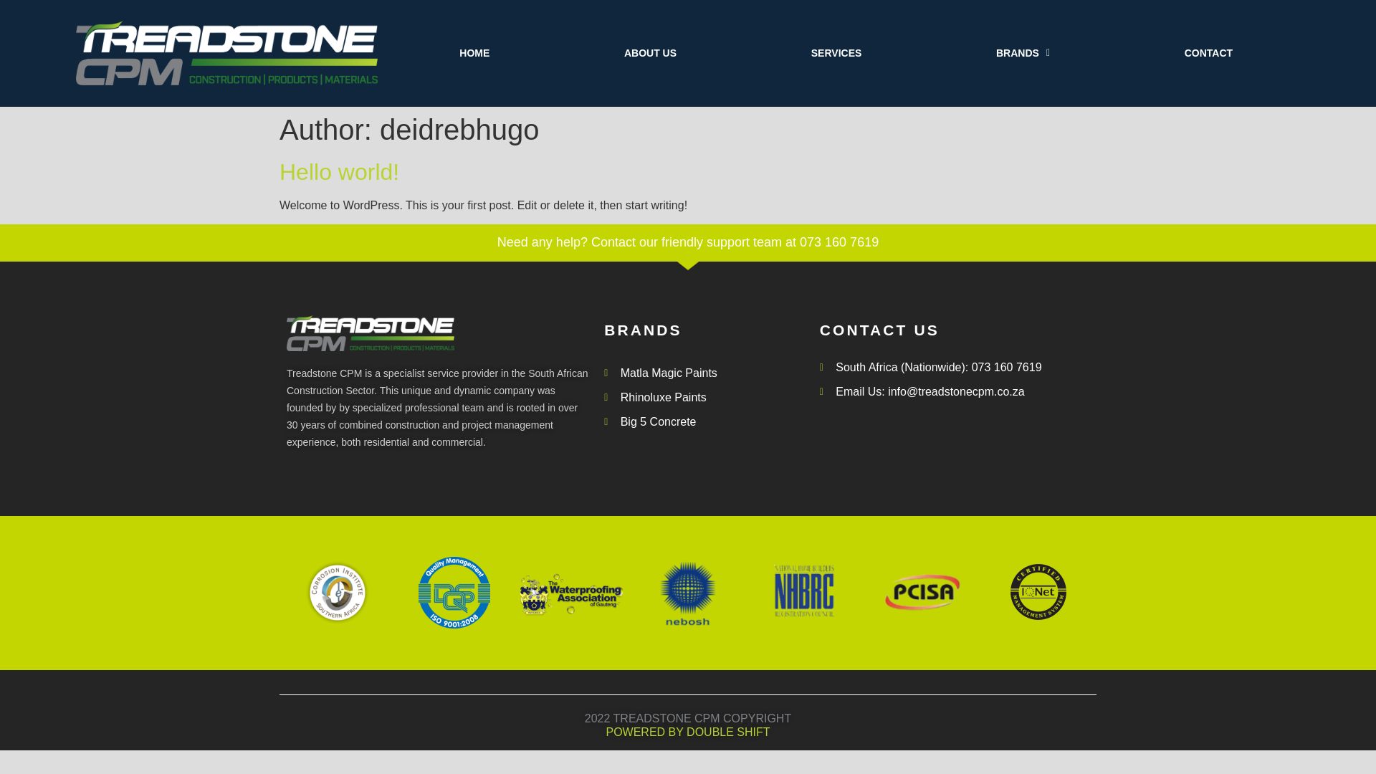 The height and width of the screenshot is (774, 1376). Describe the element at coordinates (571, 592) in the screenshot. I see `wag` at that location.